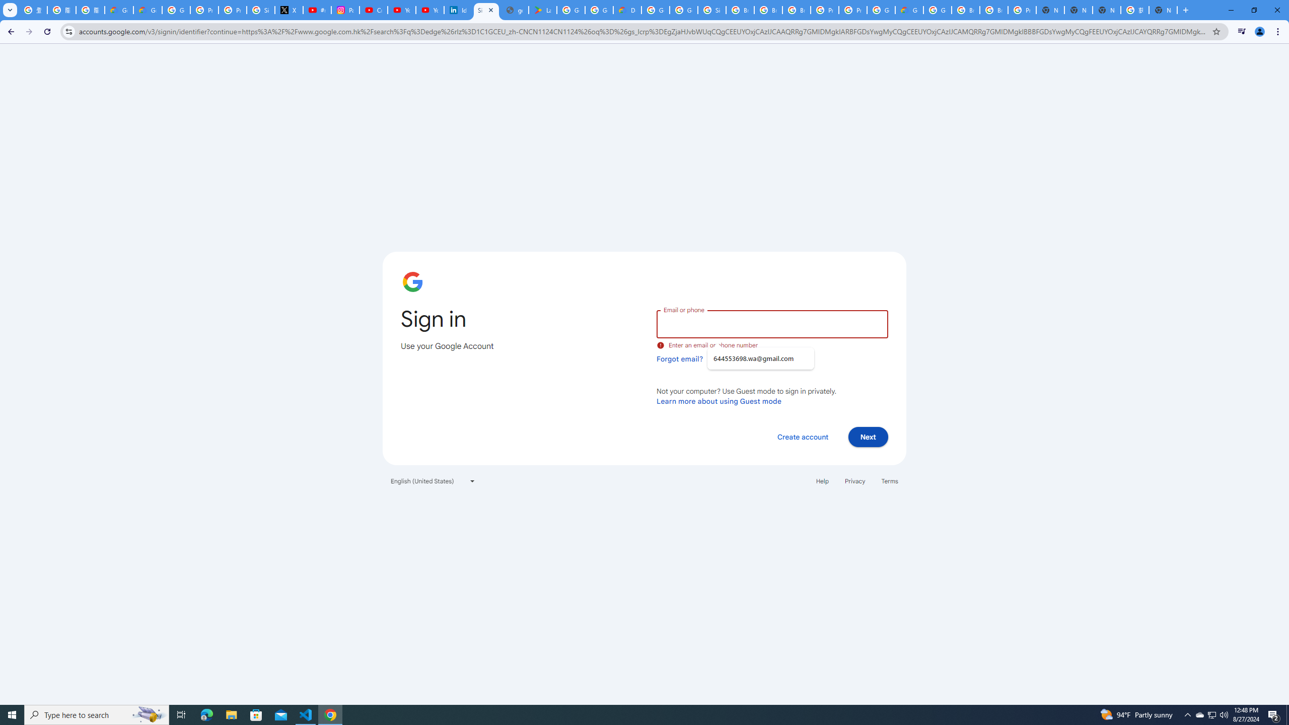 The image size is (1289, 725). I want to click on Create account, so click(802, 437).